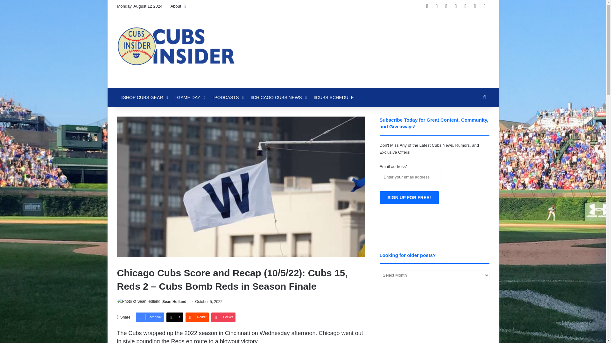 The height and width of the screenshot is (343, 611). I want to click on About, so click(178, 6).